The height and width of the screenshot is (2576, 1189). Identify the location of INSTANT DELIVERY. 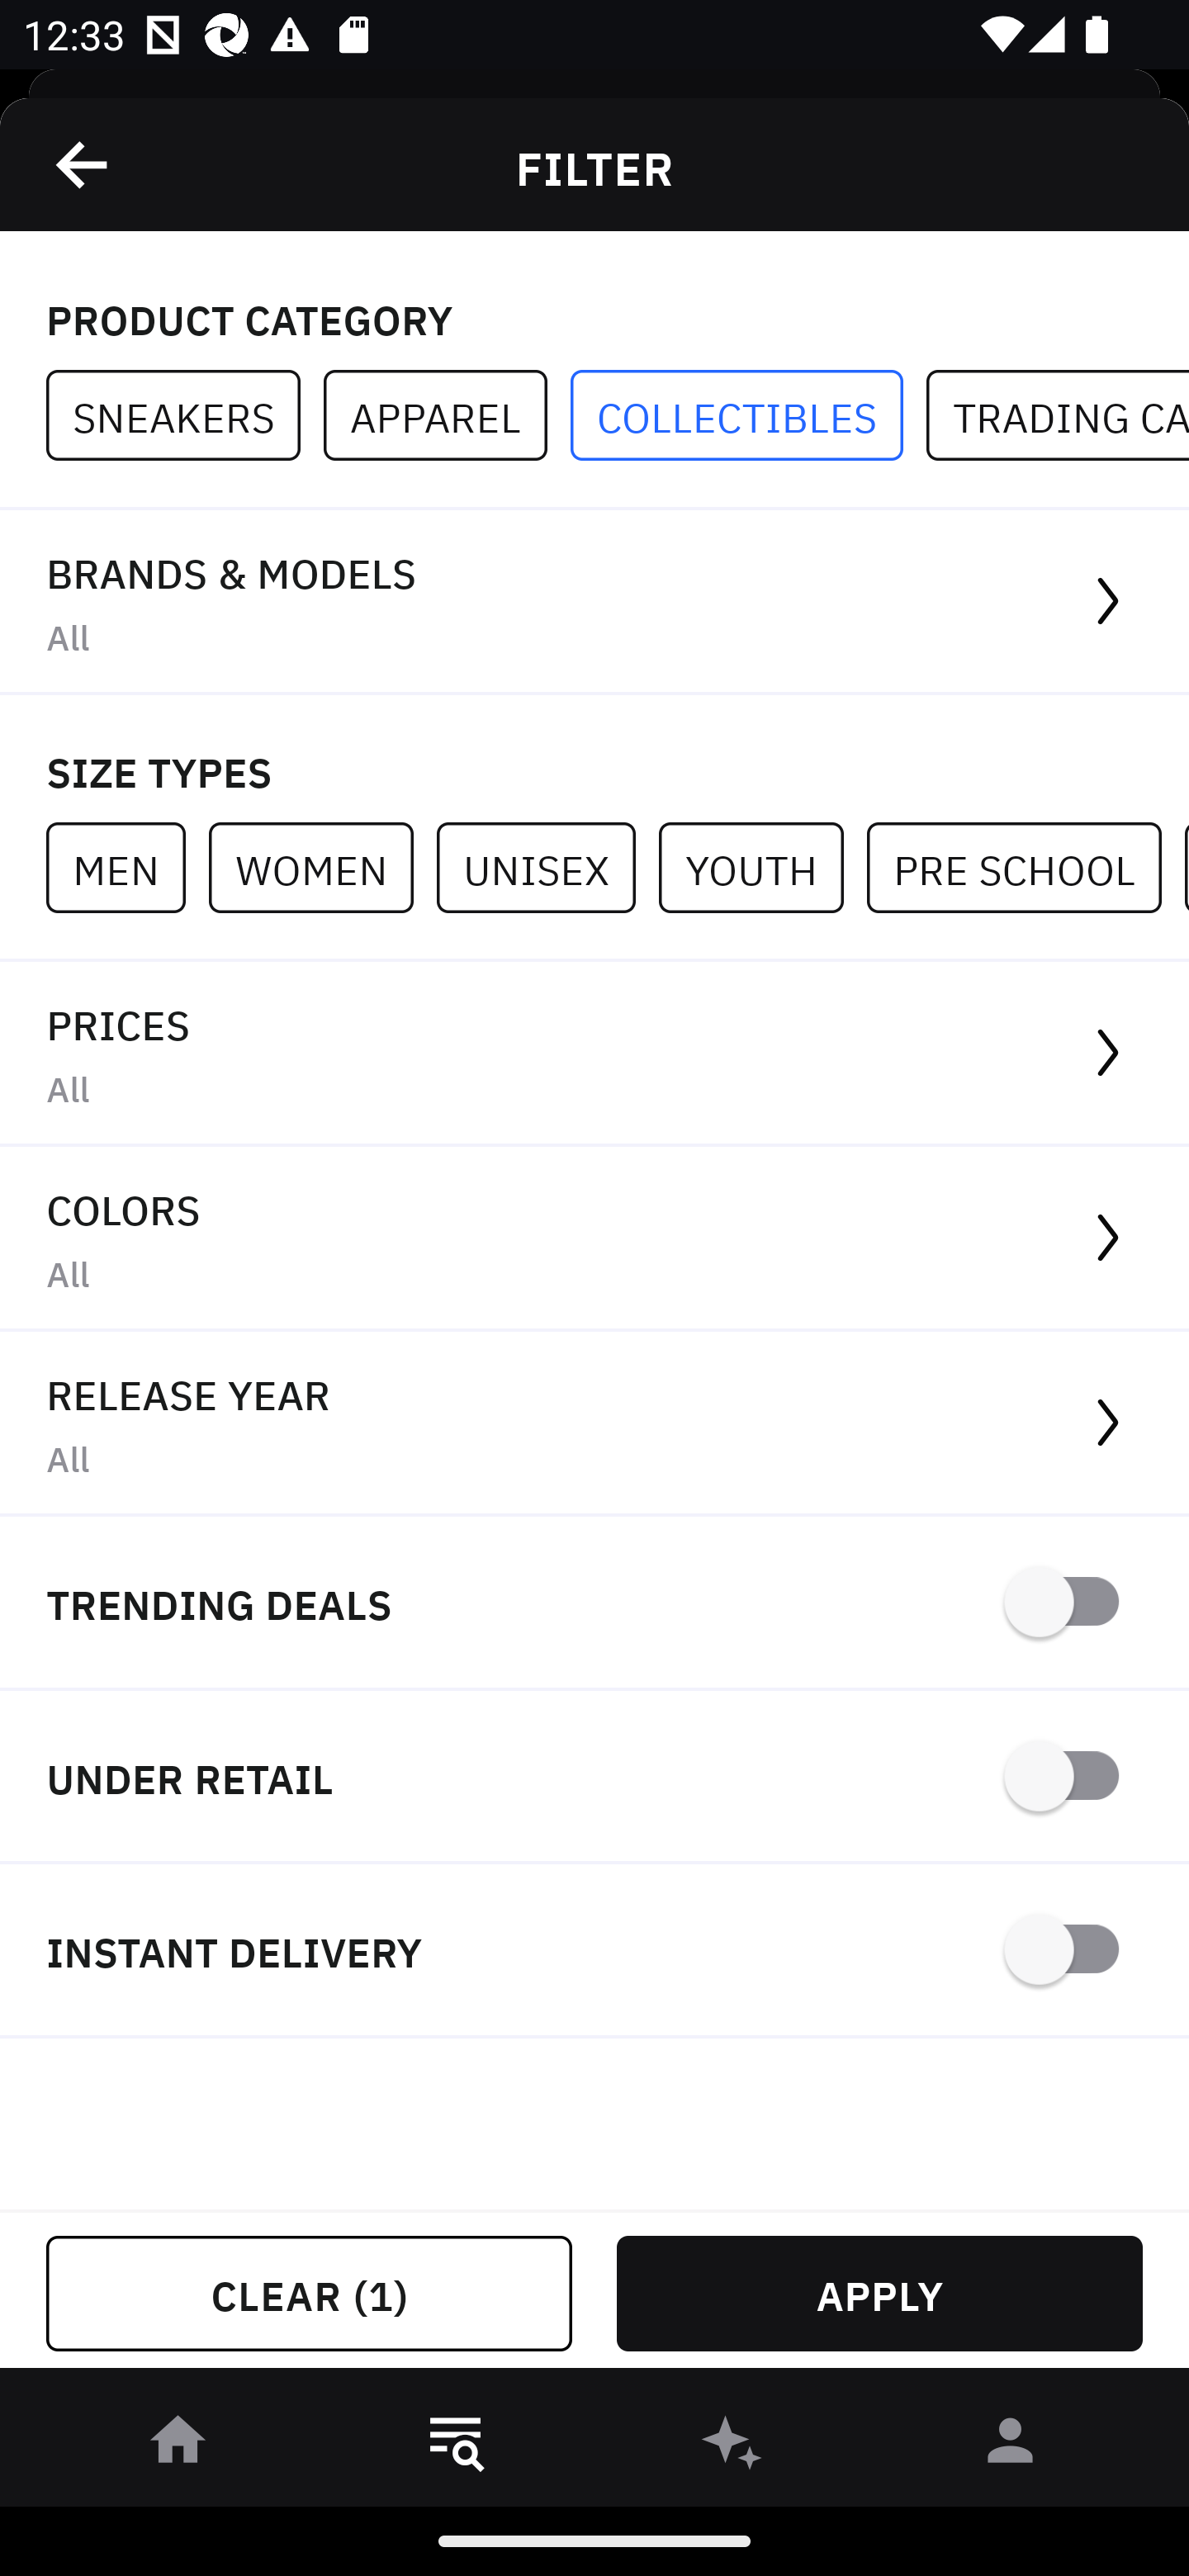
(594, 1950).